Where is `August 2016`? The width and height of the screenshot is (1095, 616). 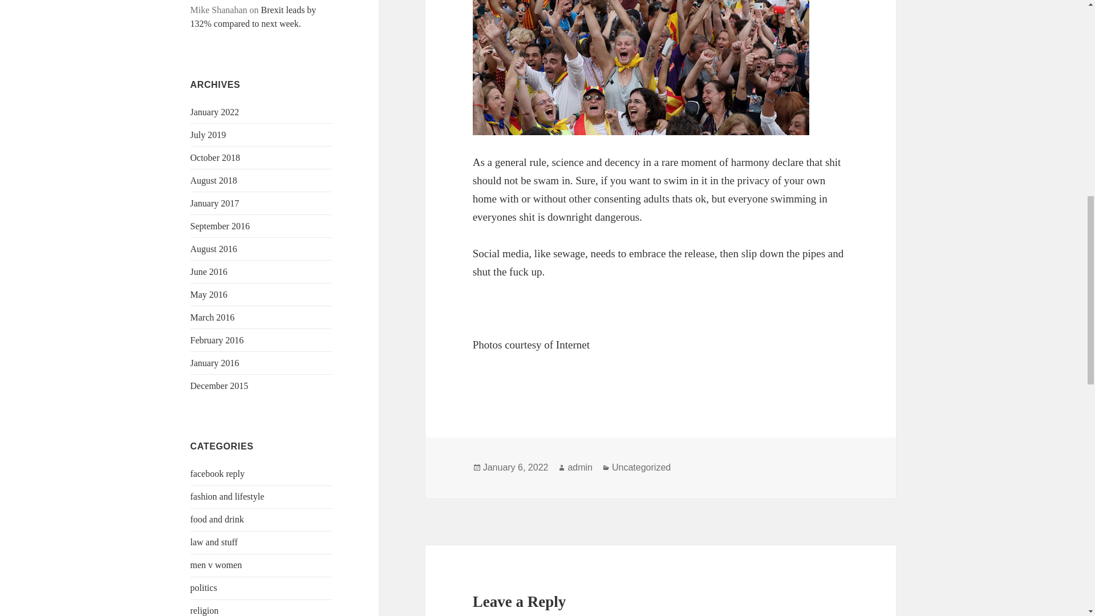
August 2016 is located at coordinates (214, 249).